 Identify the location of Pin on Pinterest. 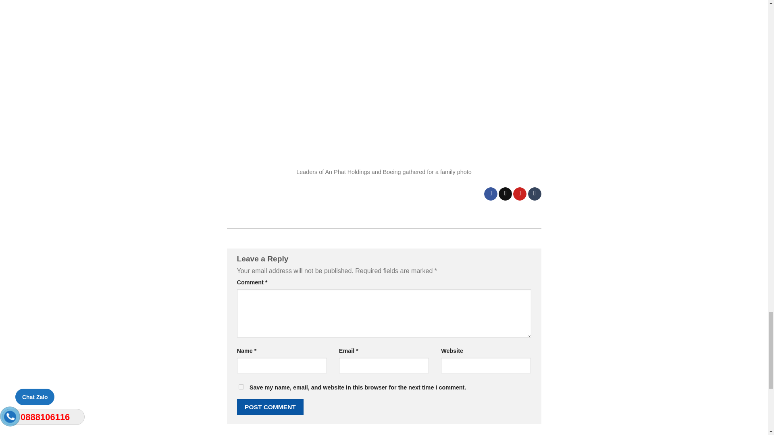
(519, 194).